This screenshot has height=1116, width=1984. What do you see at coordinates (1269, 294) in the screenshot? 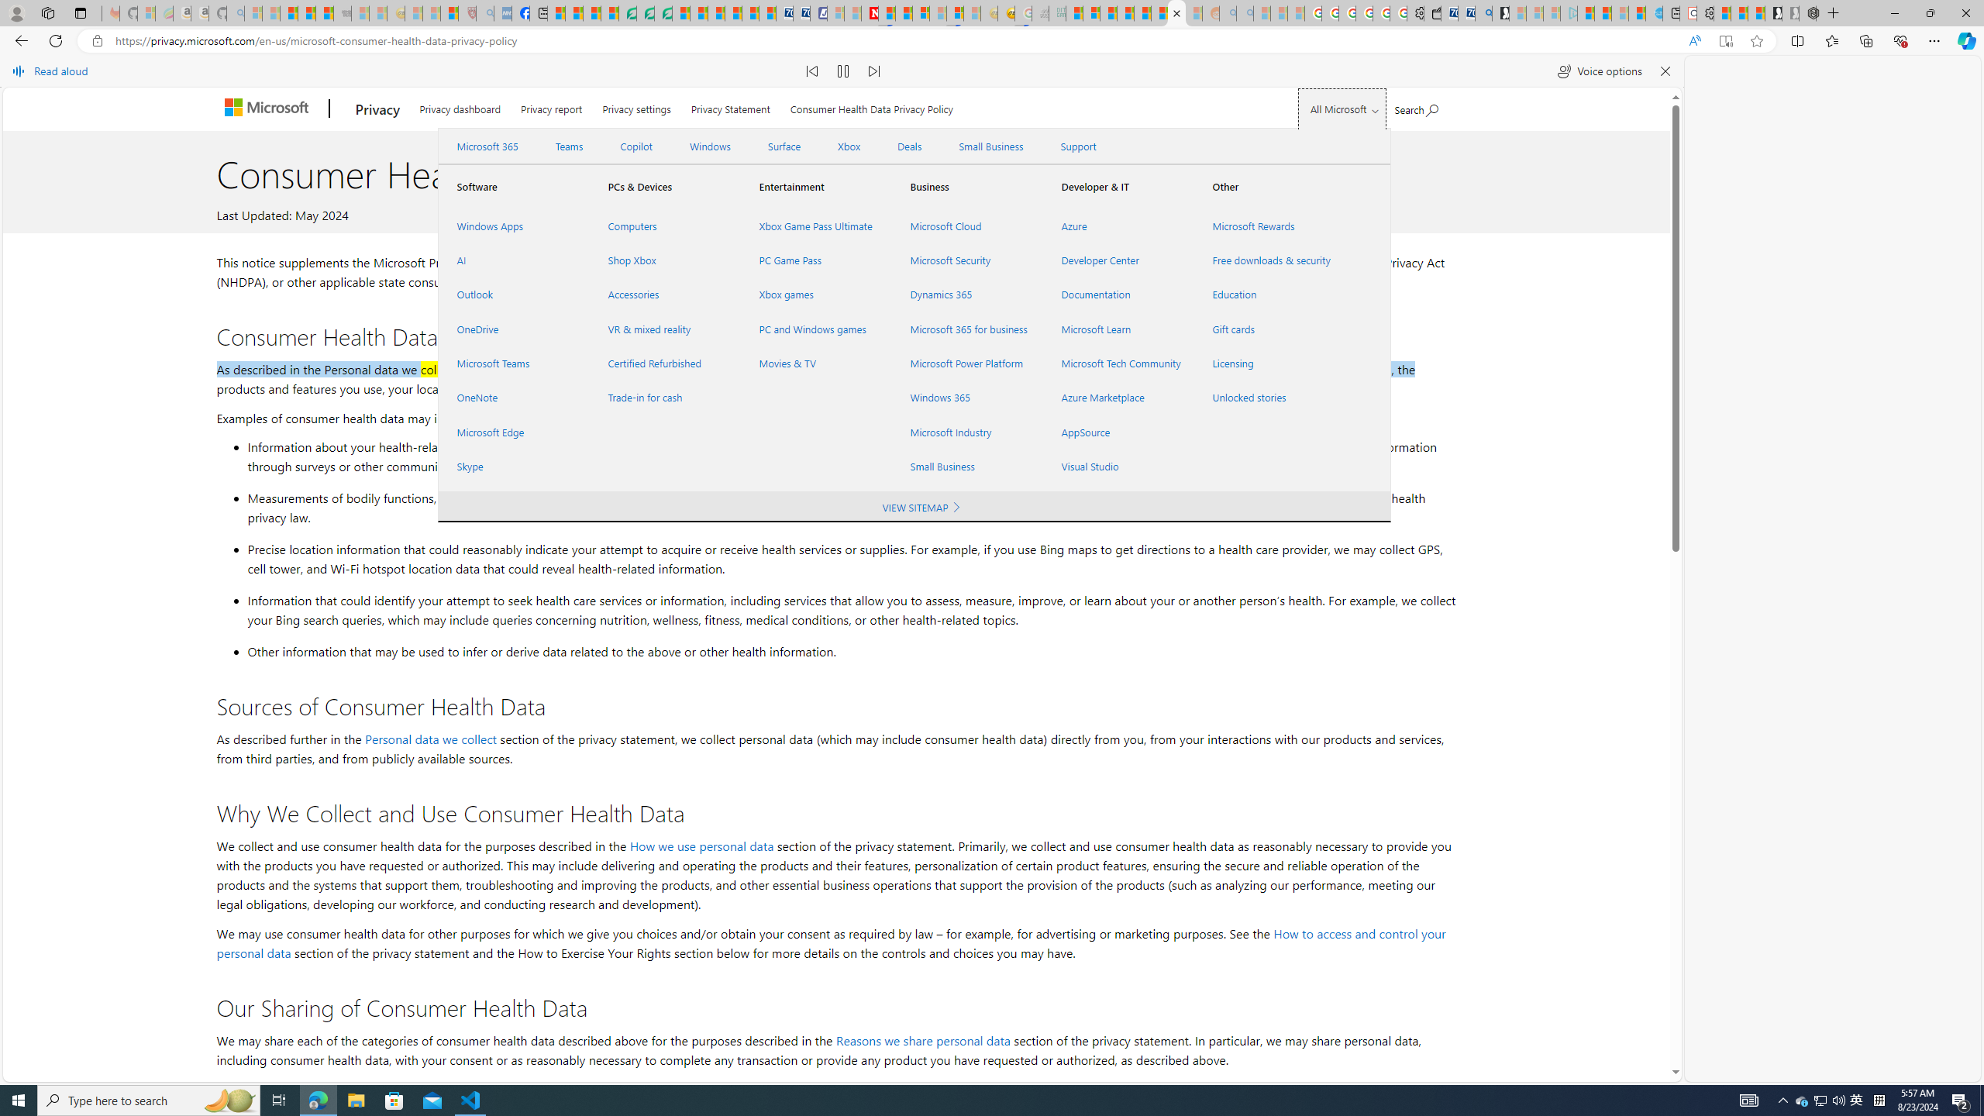
I see `Education` at bounding box center [1269, 294].